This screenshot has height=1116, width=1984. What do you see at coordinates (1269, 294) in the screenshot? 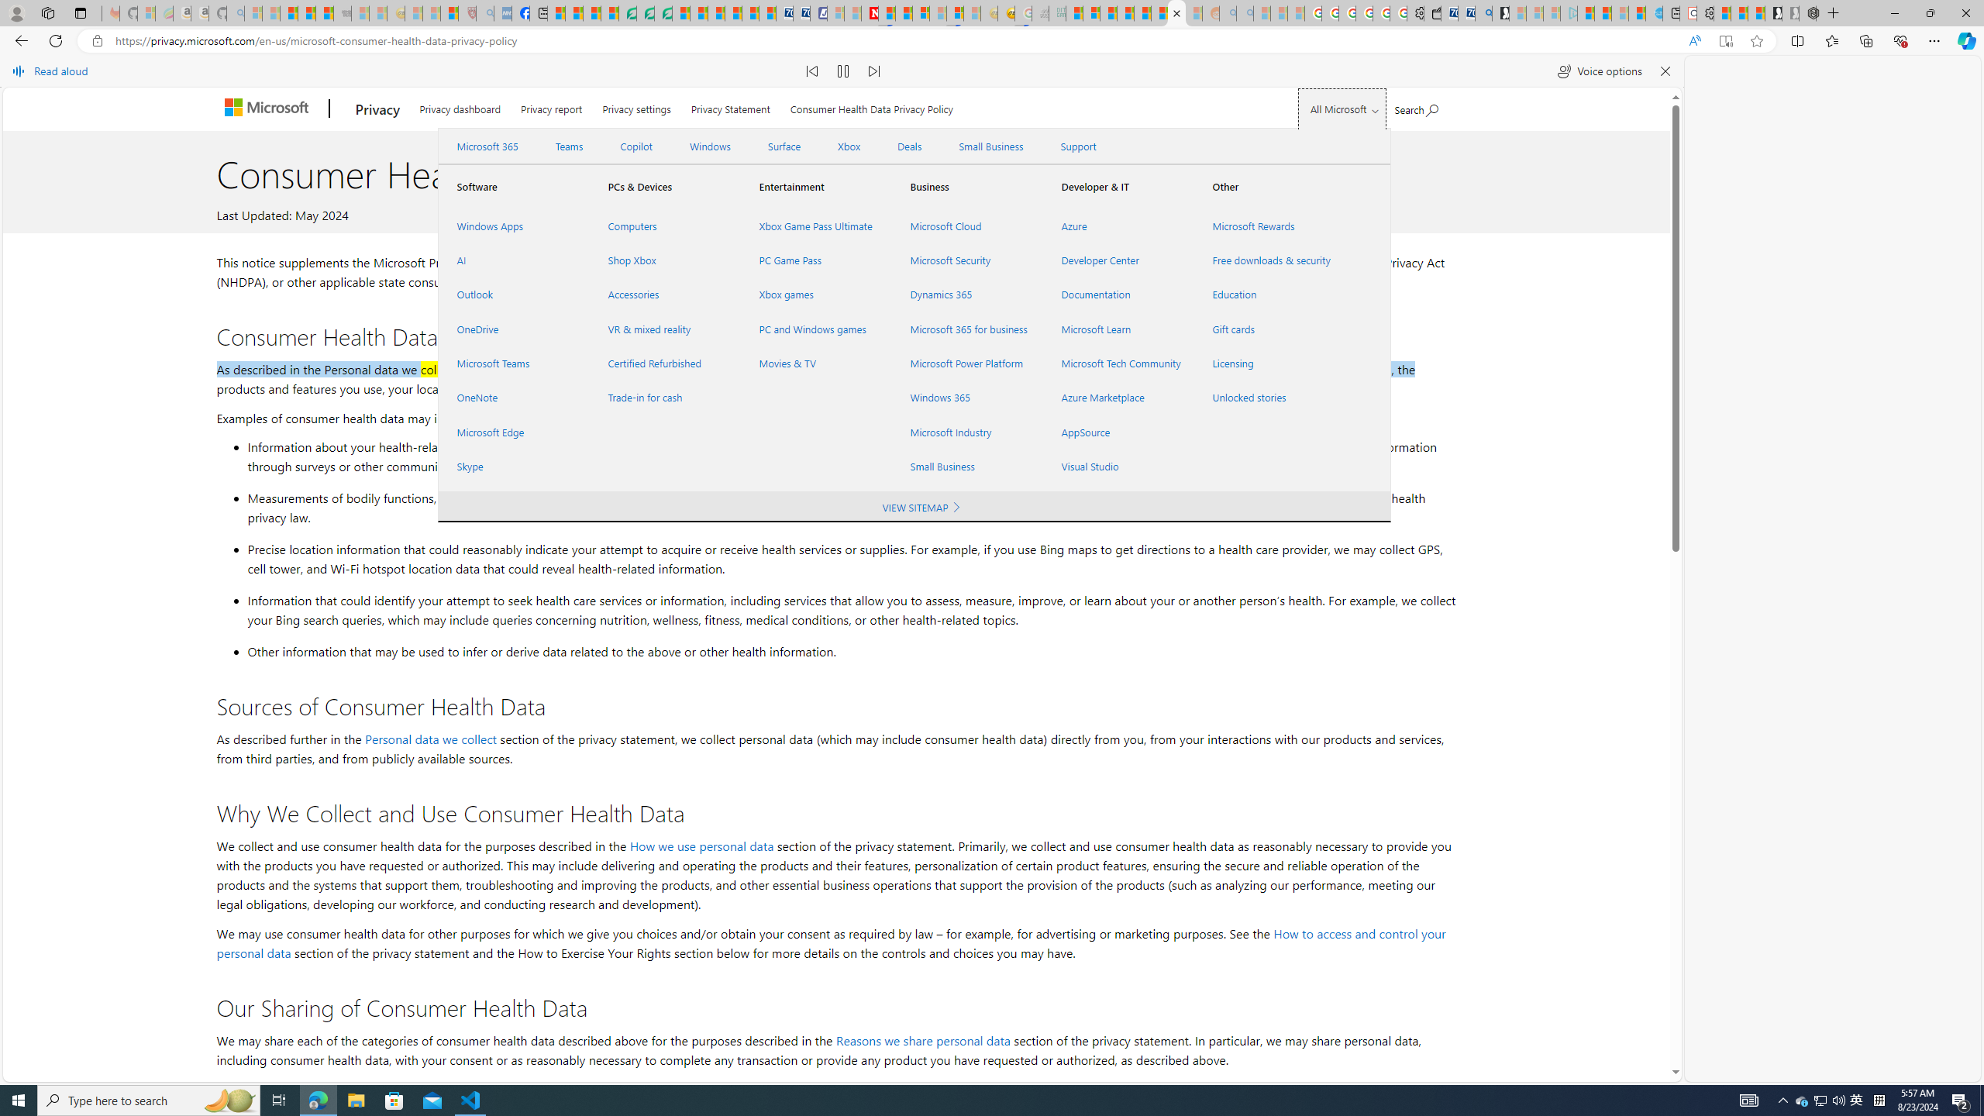
I see `Education` at bounding box center [1269, 294].